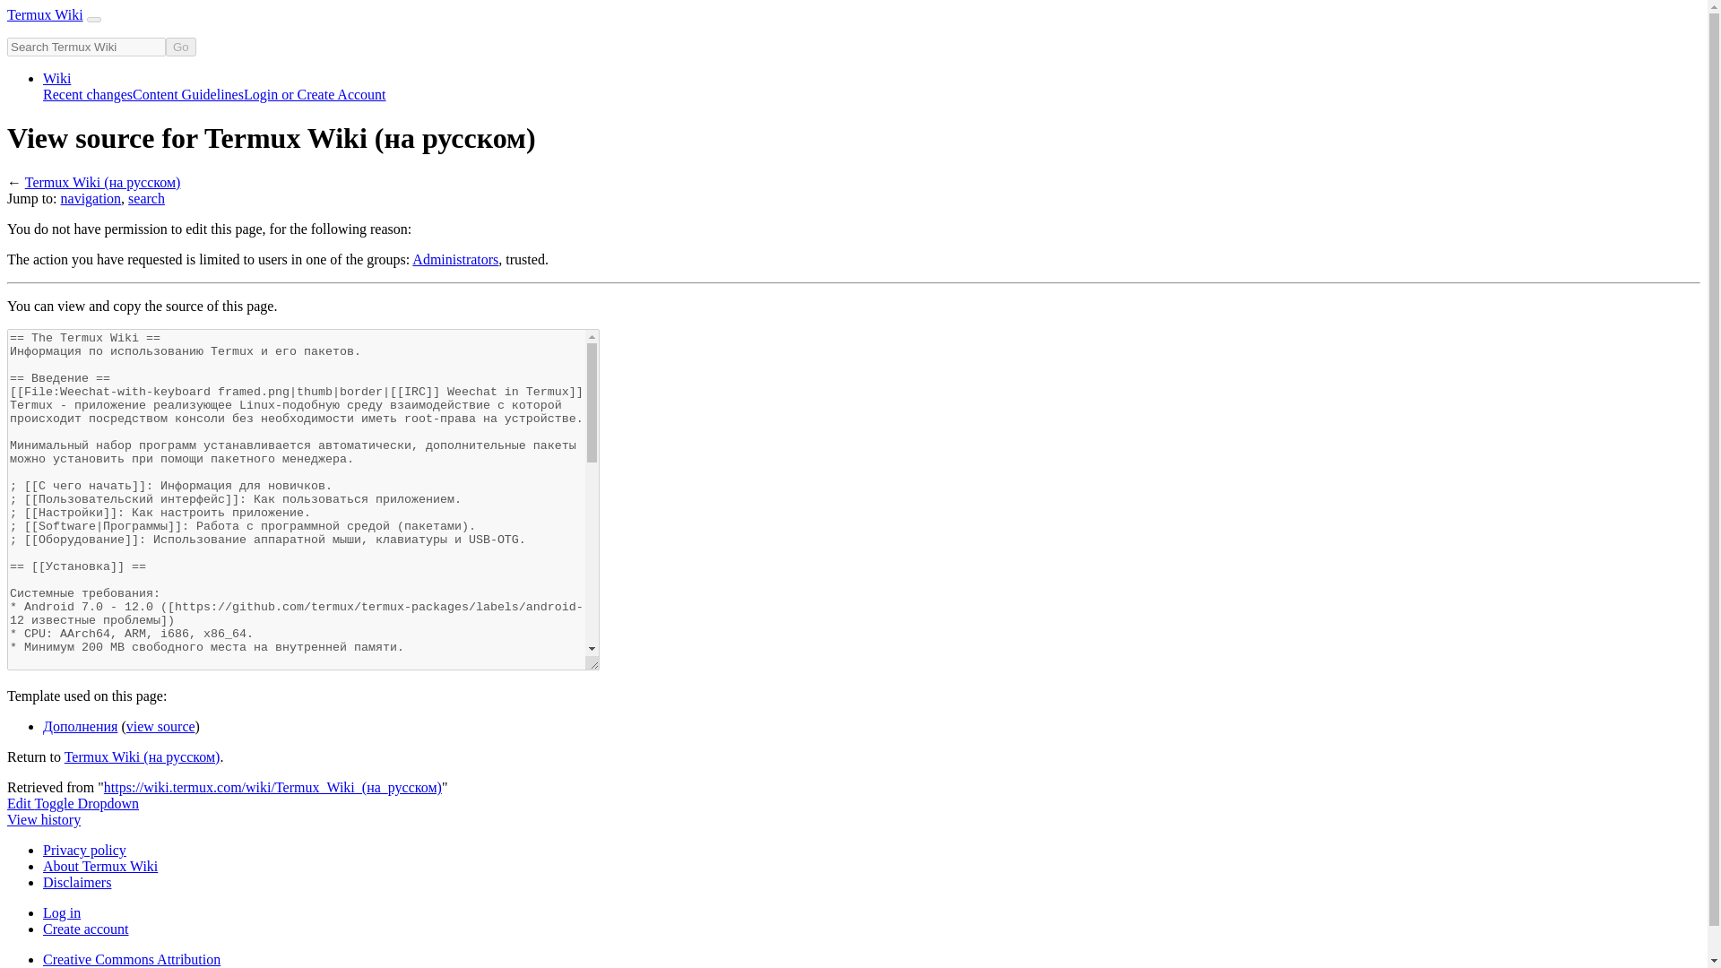  What do you see at coordinates (100, 866) in the screenshot?
I see `About Termux Wiki` at bounding box center [100, 866].